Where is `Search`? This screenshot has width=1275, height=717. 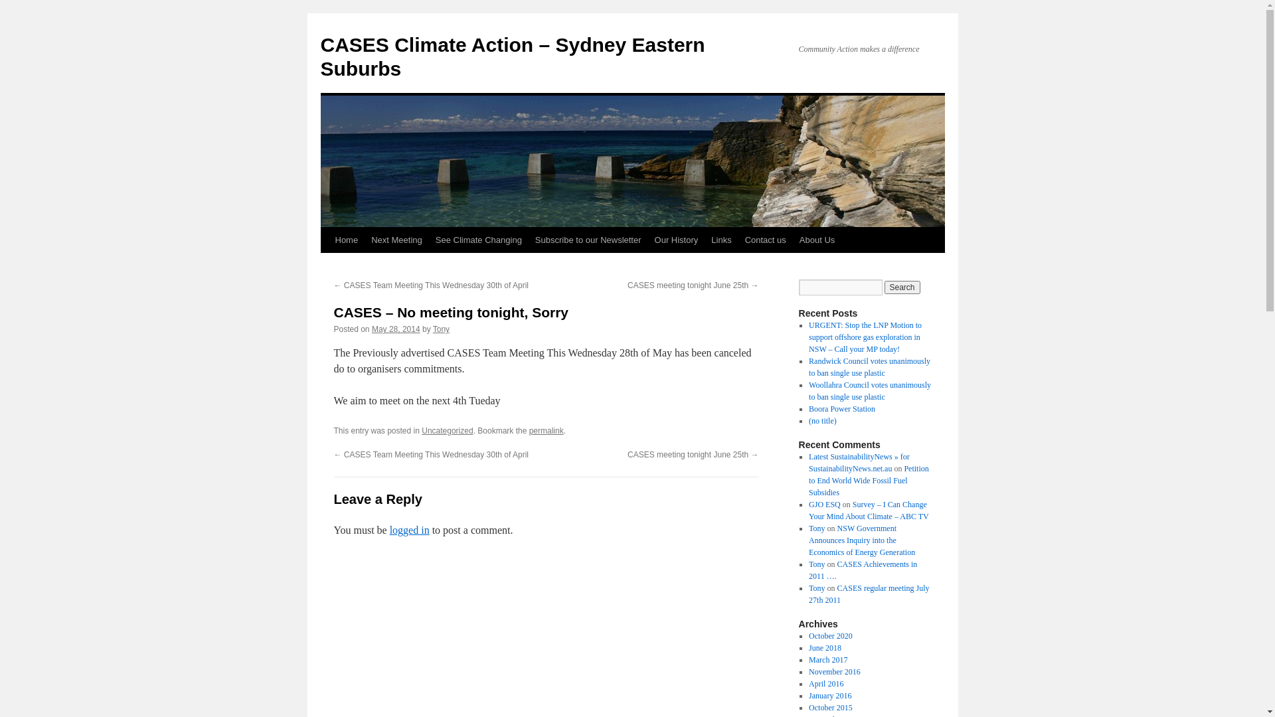 Search is located at coordinates (902, 287).